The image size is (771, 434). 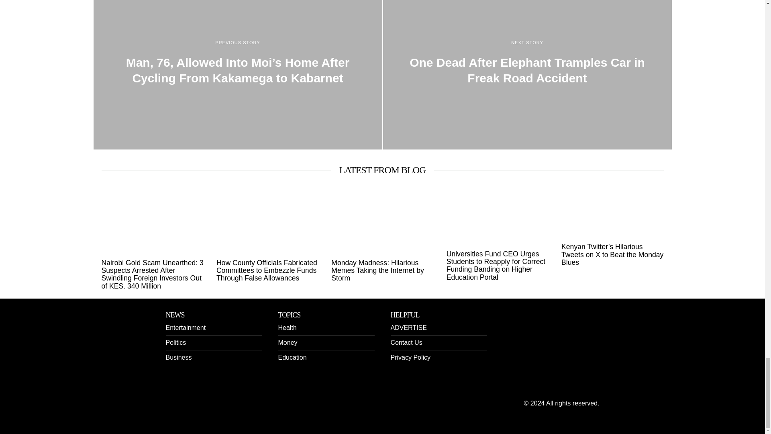 What do you see at coordinates (382, 271) in the screenshot?
I see `Monday Madness: Hilarious Memes Taking the Internet by Storm` at bounding box center [382, 271].